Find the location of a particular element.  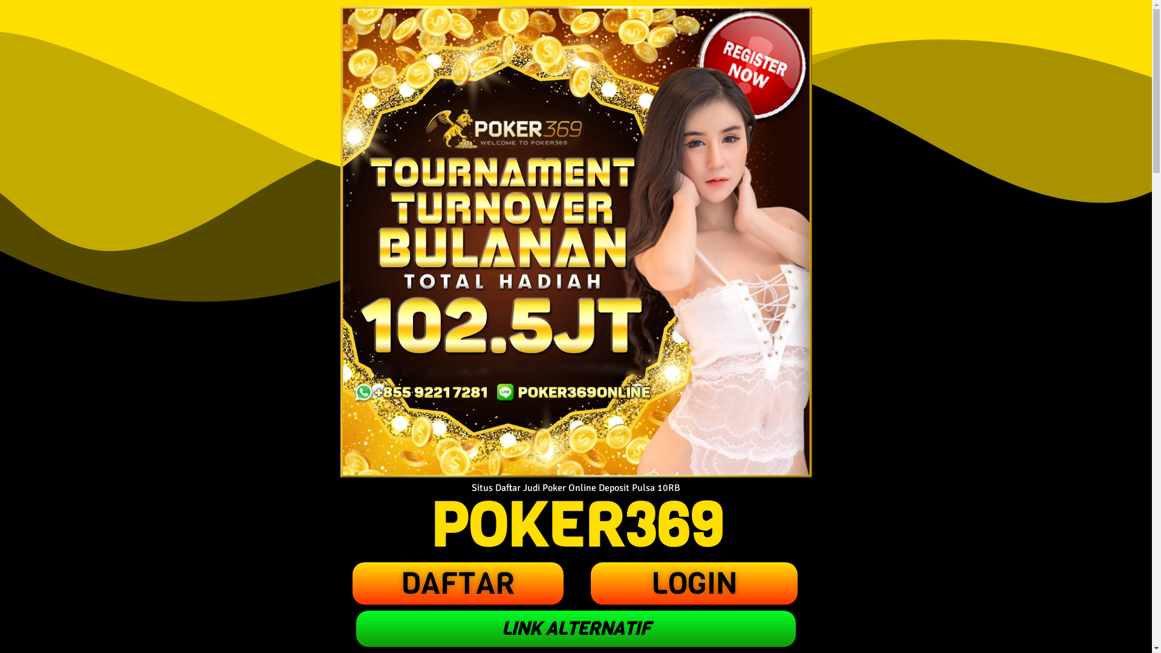

DAFTAR is located at coordinates (458, 583).